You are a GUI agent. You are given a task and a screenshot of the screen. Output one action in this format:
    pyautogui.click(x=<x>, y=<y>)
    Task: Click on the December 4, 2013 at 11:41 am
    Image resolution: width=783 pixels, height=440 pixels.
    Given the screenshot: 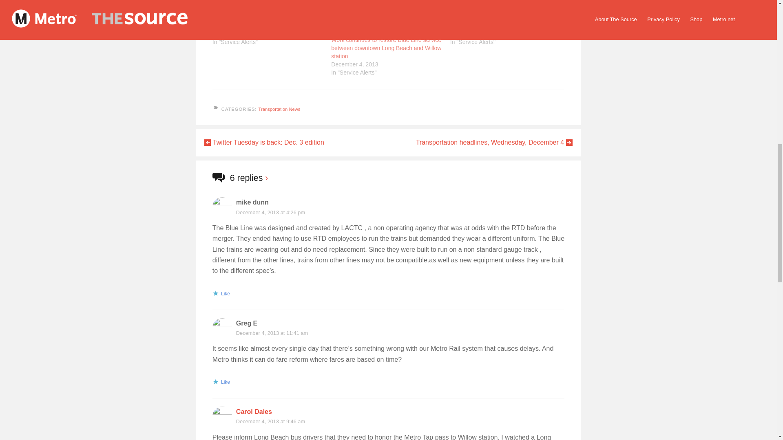 What is the action you would take?
    pyautogui.click(x=272, y=333)
    